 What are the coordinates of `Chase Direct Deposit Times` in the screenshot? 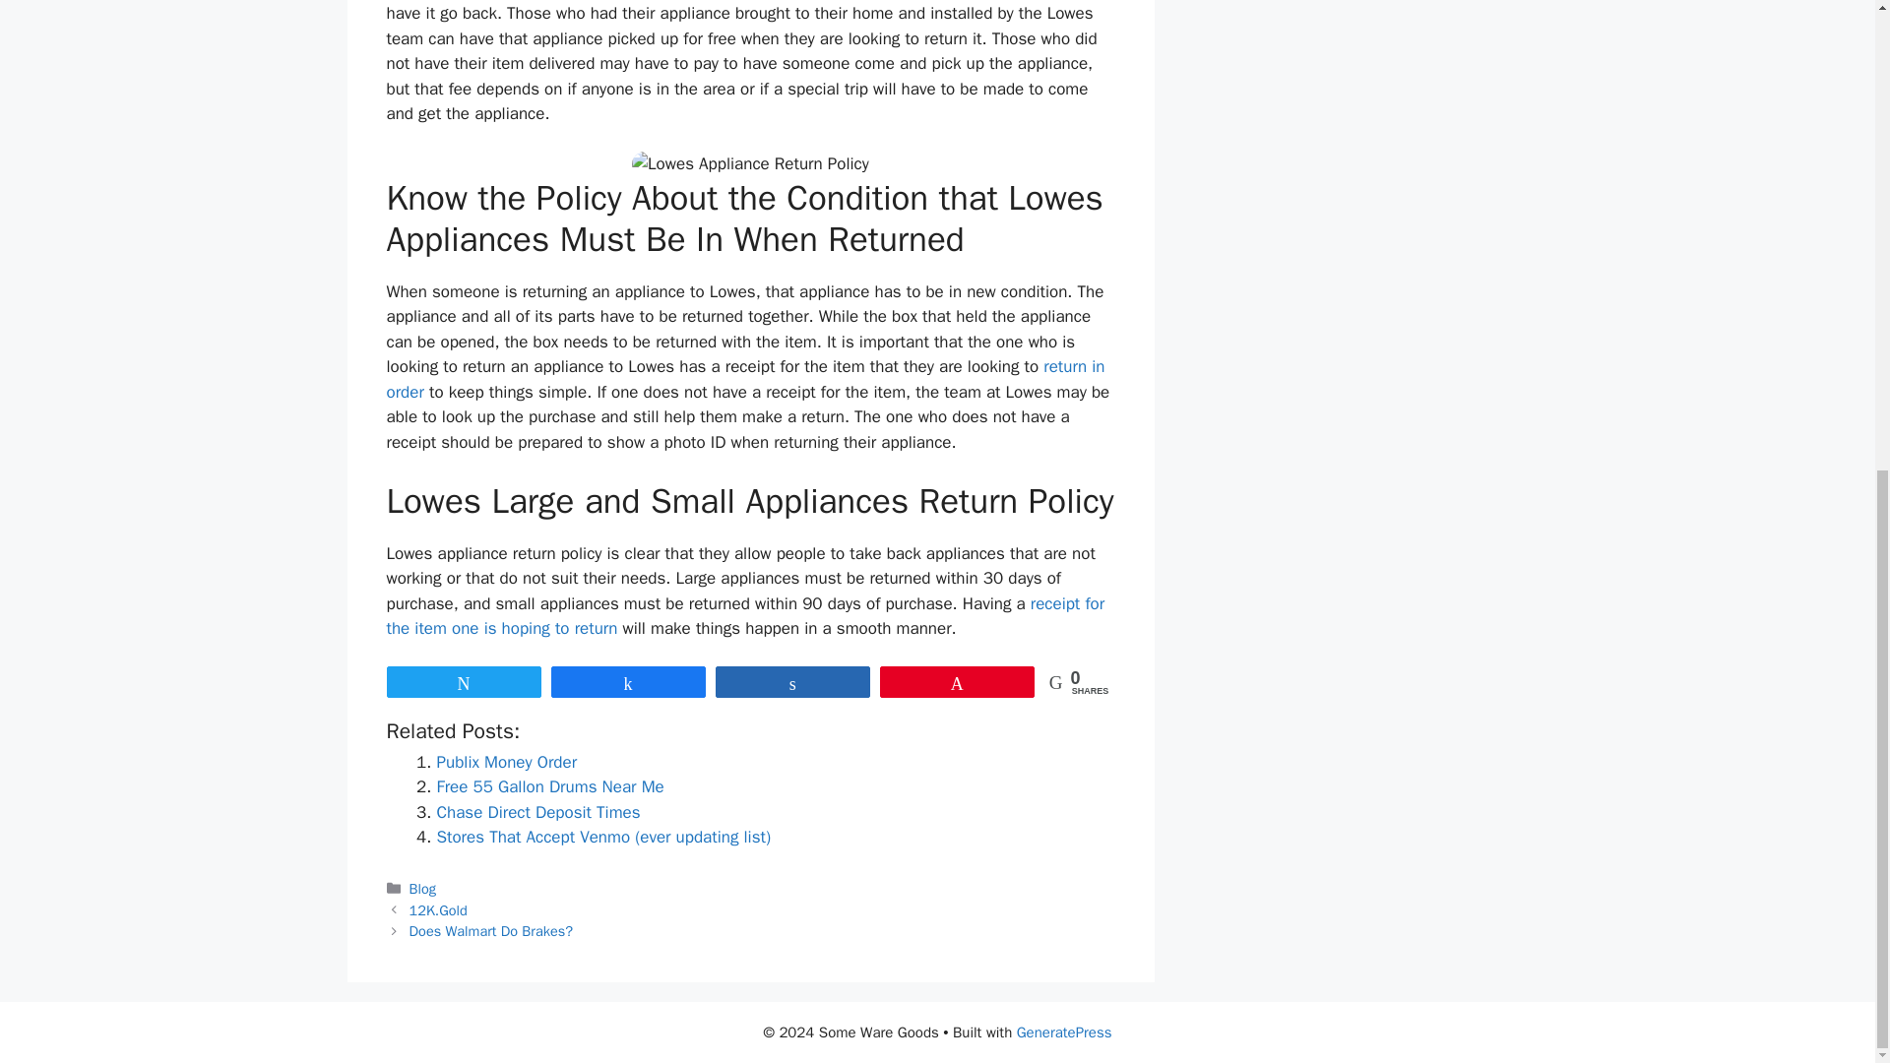 It's located at (537, 812).